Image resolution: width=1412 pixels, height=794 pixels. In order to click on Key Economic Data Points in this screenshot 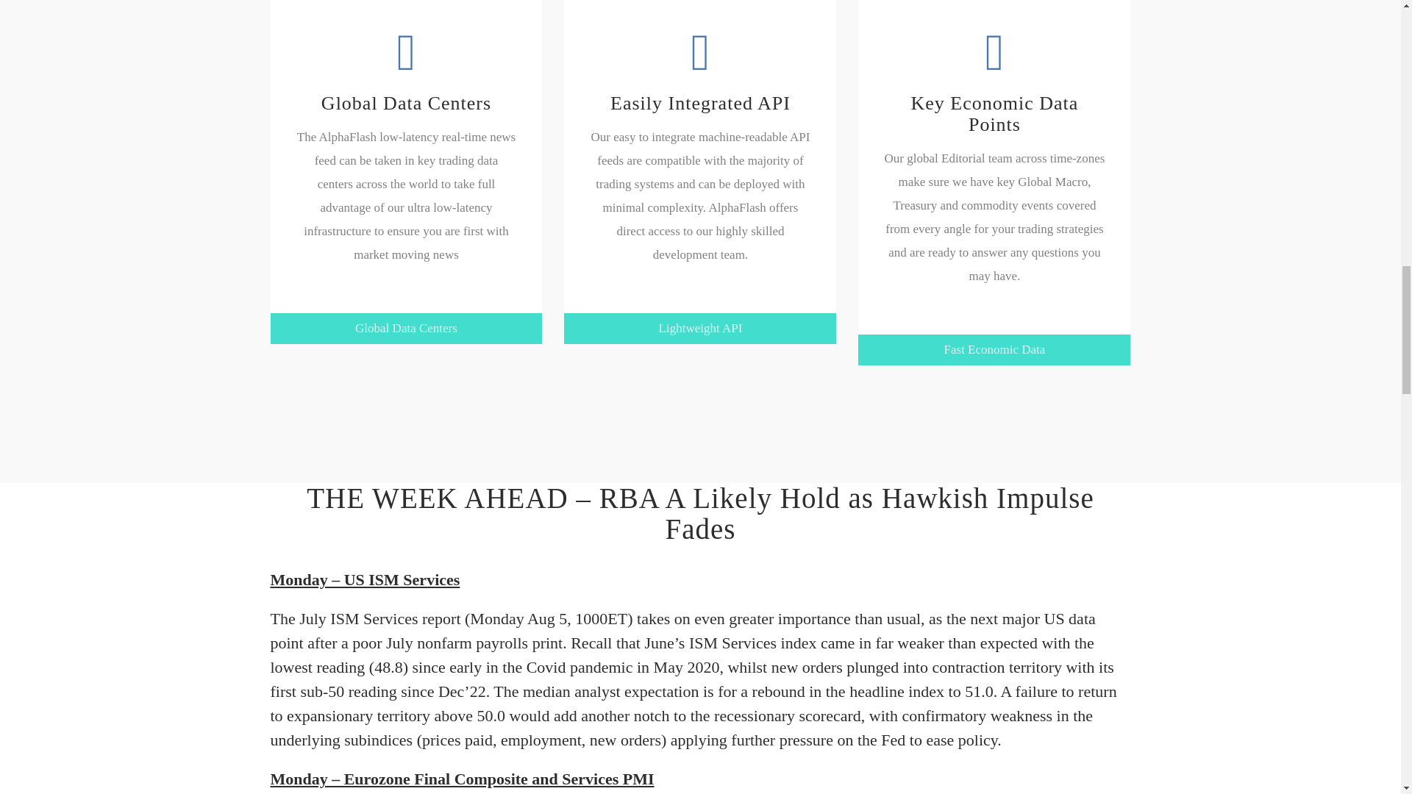, I will do `click(994, 79)`.